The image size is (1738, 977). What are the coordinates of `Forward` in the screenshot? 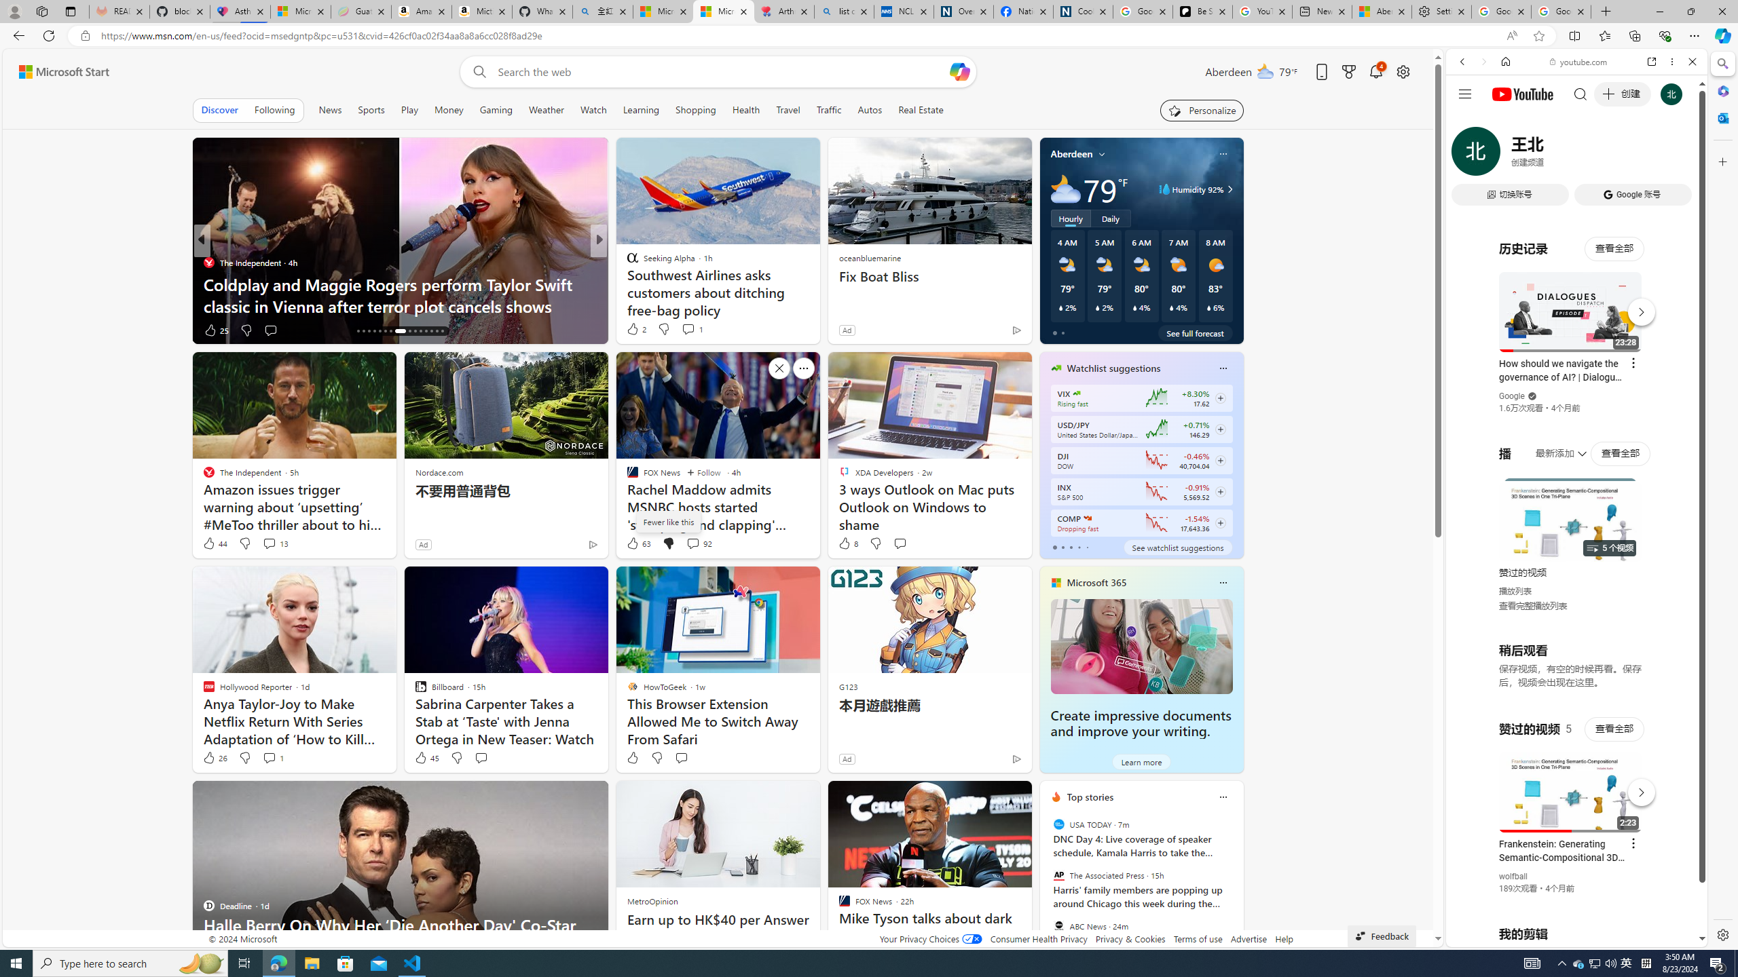 It's located at (1483, 61).